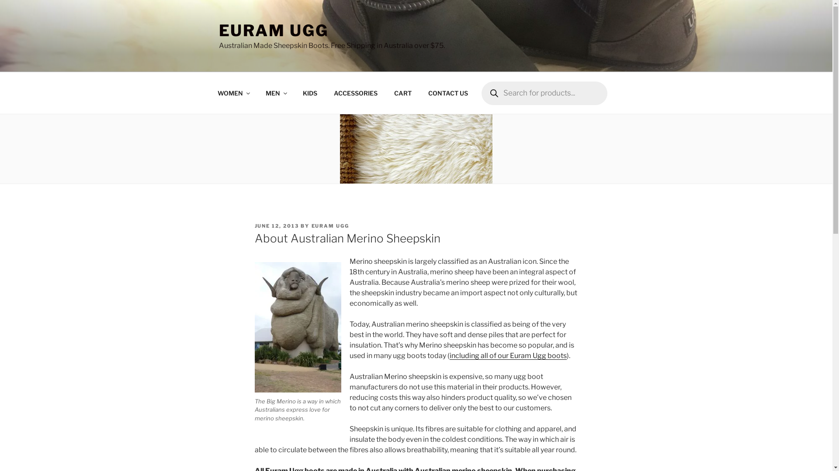  What do you see at coordinates (330, 226) in the screenshot?
I see `EURAM UGG` at bounding box center [330, 226].